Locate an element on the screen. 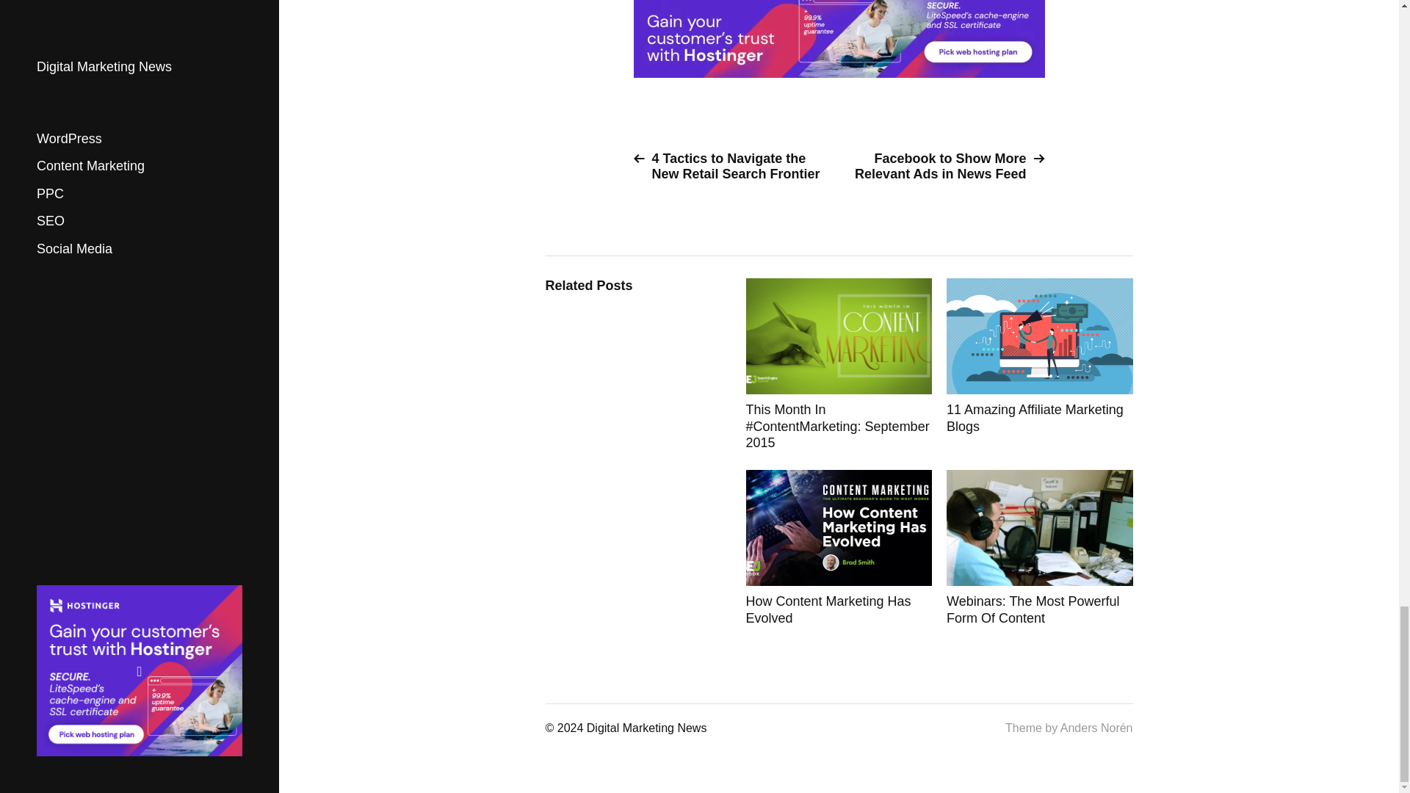  11 Amazing Affiliate Marketing Blogs is located at coordinates (1040, 364).